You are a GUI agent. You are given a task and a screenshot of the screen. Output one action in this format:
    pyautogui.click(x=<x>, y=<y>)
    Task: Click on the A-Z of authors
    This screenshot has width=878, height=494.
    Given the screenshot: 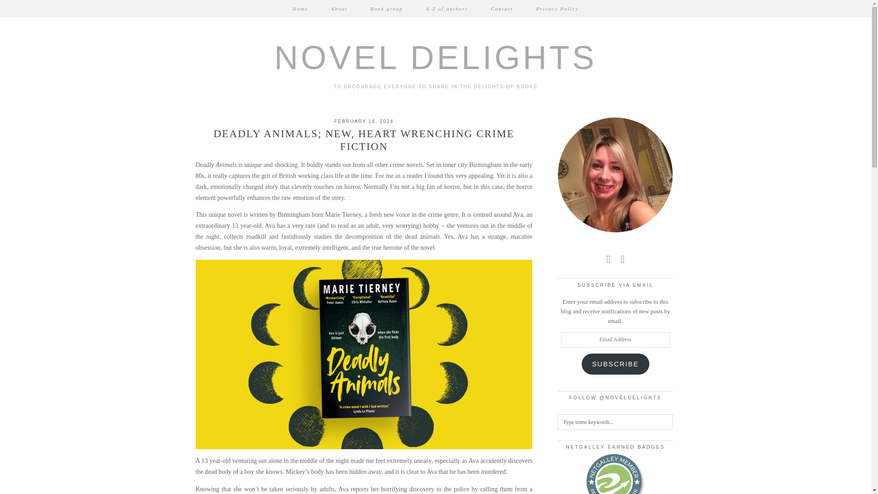 What is the action you would take?
    pyautogui.click(x=447, y=8)
    